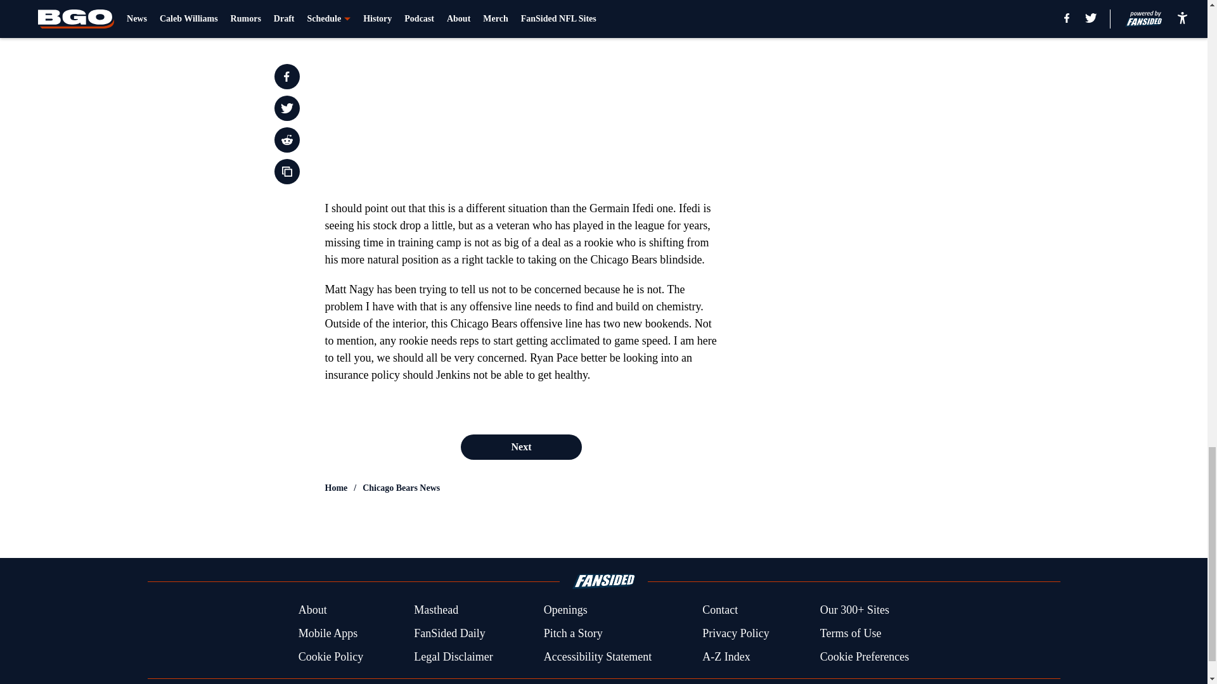 Image resolution: width=1217 pixels, height=684 pixels. Describe the element at coordinates (401, 488) in the screenshot. I see `Chicago Bears News` at that location.